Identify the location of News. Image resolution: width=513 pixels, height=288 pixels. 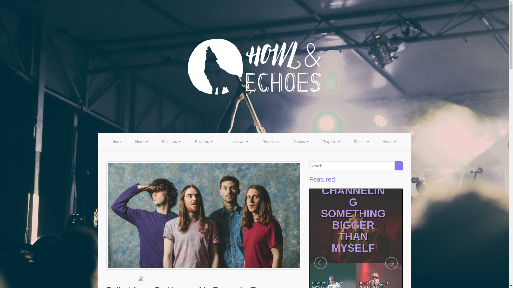
(142, 141).